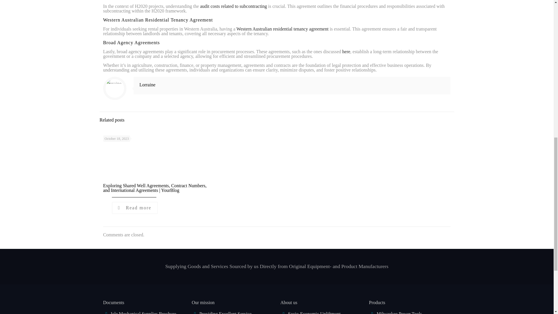 This screenshot has height=314, width=558. I want to click on Providing Excellent Service, so click(225, 313).